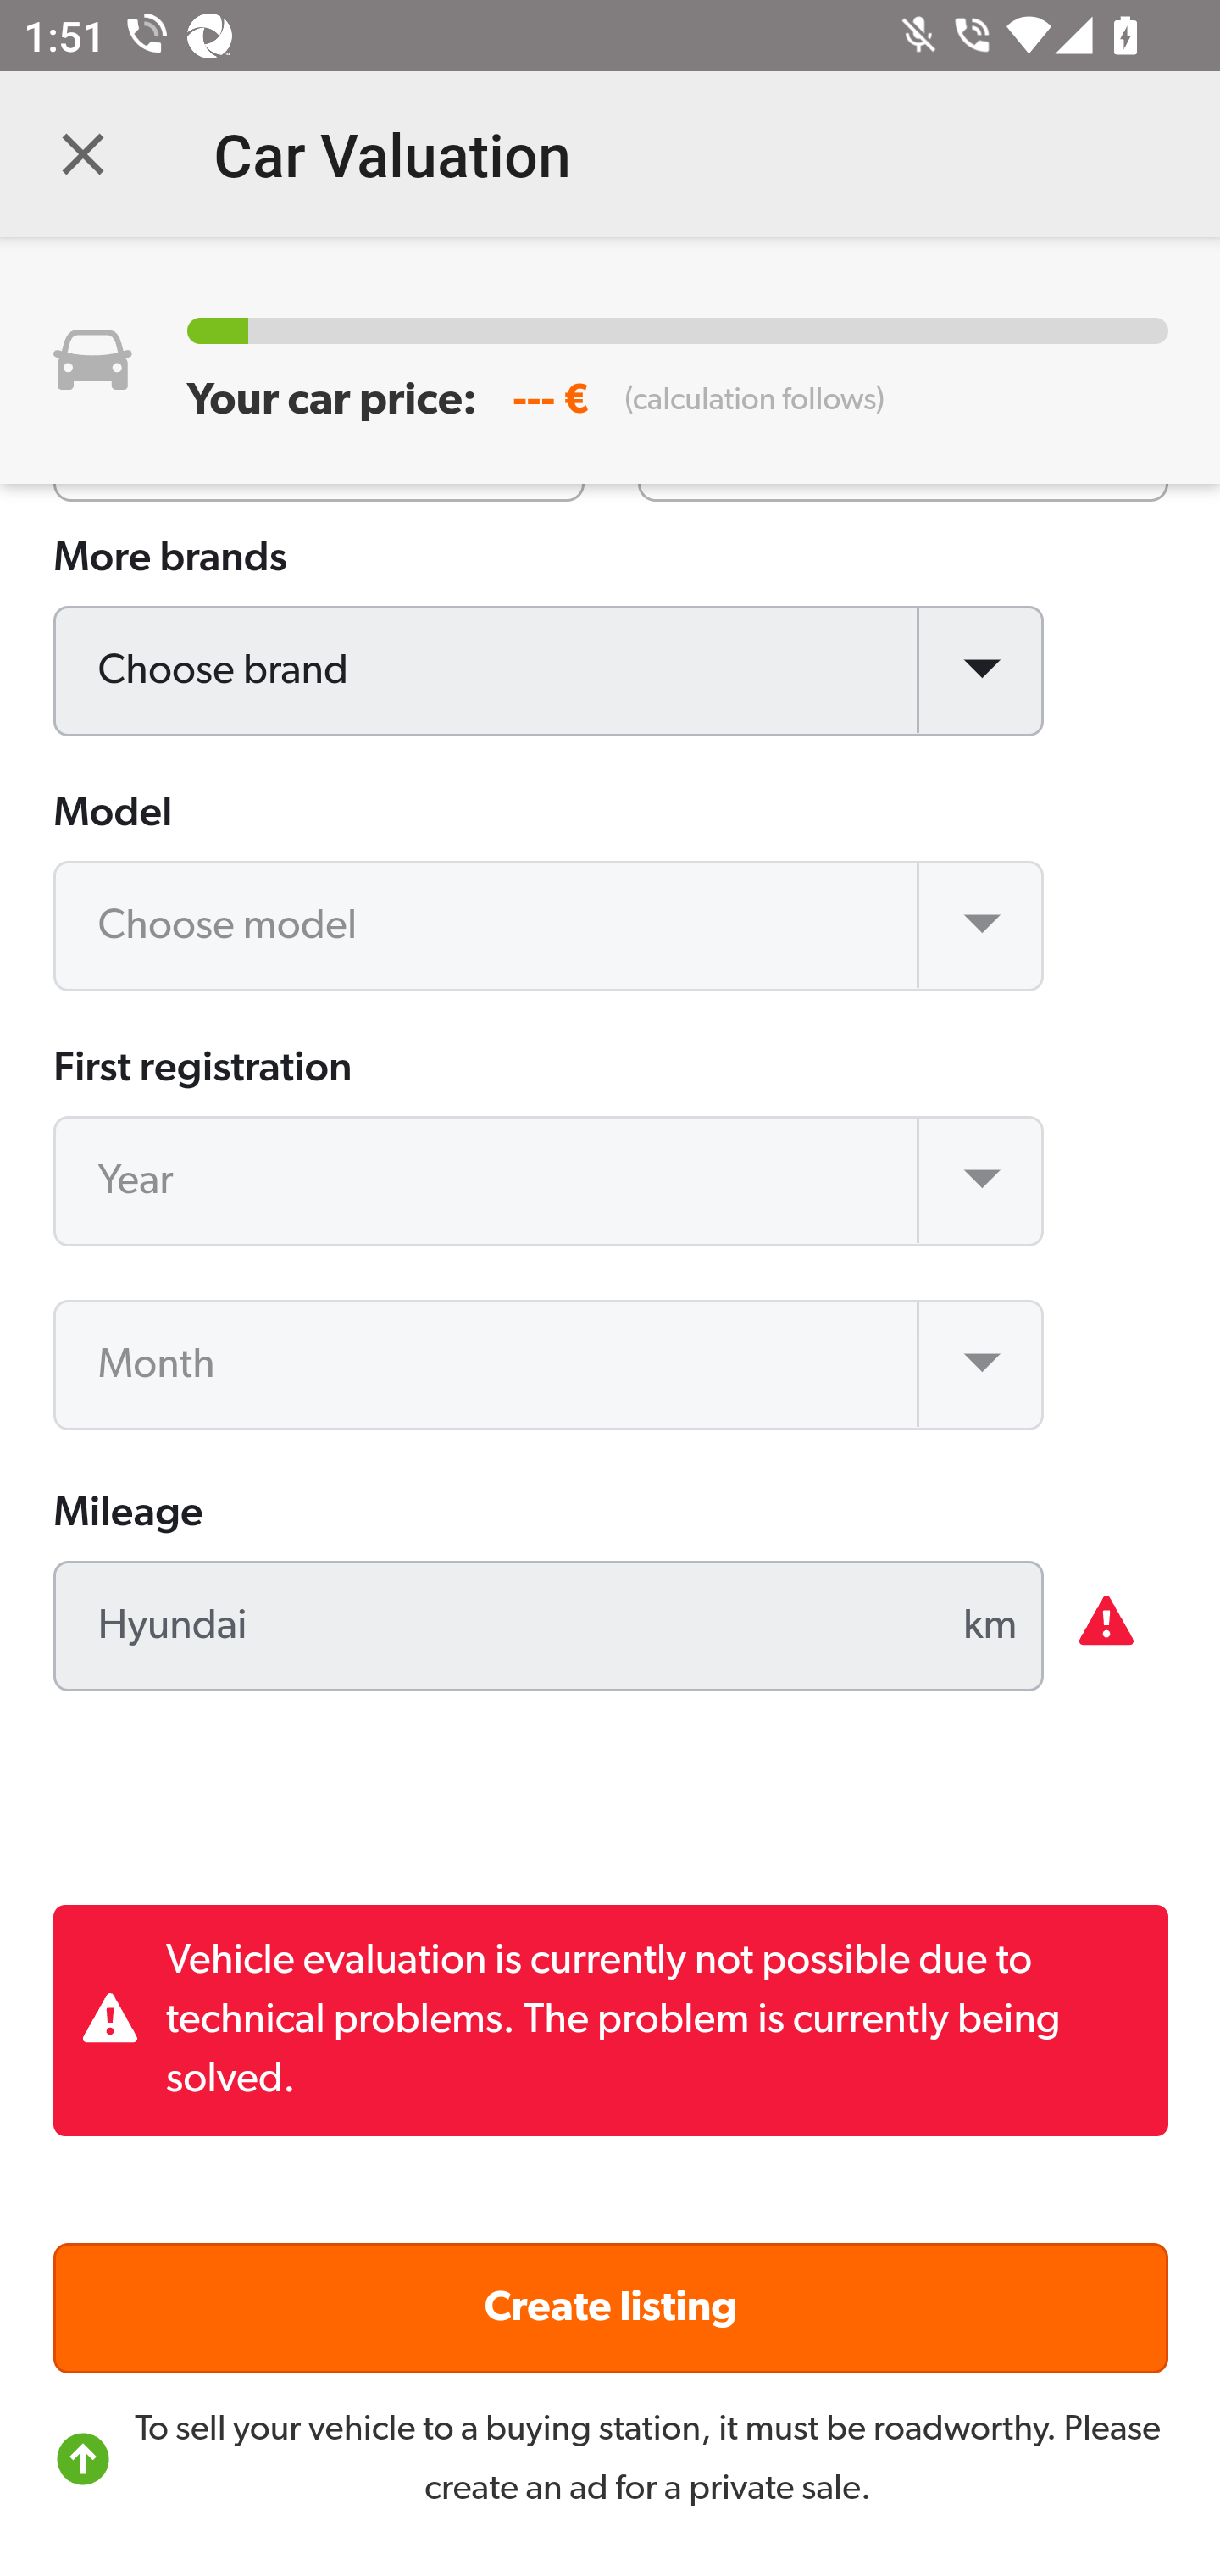 The width and height of the screenshot is (1220, 2576). I want to click on Year, so click(550, 1183).